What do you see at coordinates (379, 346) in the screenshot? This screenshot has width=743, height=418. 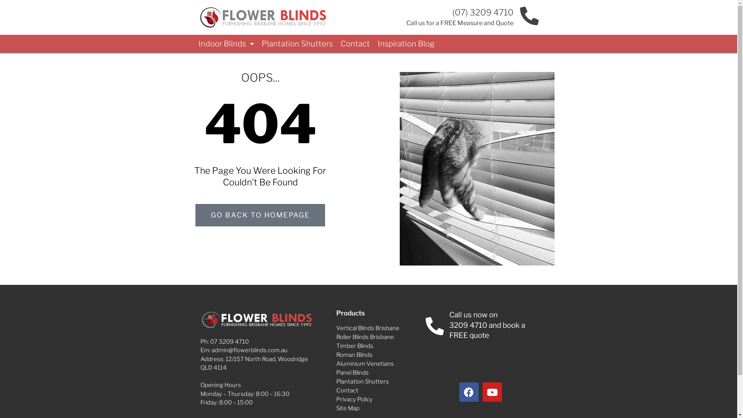 I see `Timber Blinds` at bounding box center [379, 346].